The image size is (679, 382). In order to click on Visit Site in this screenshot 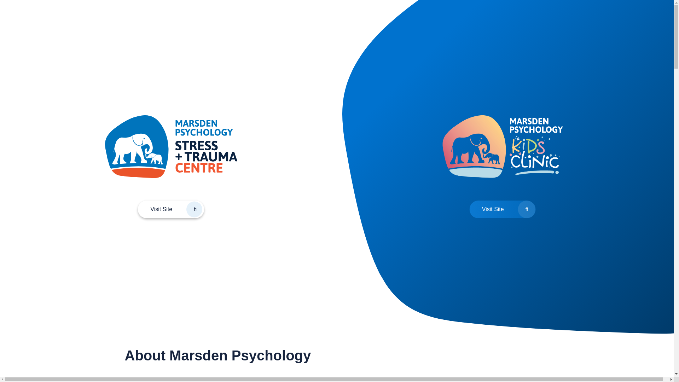, I will do `click(503, 209)`.